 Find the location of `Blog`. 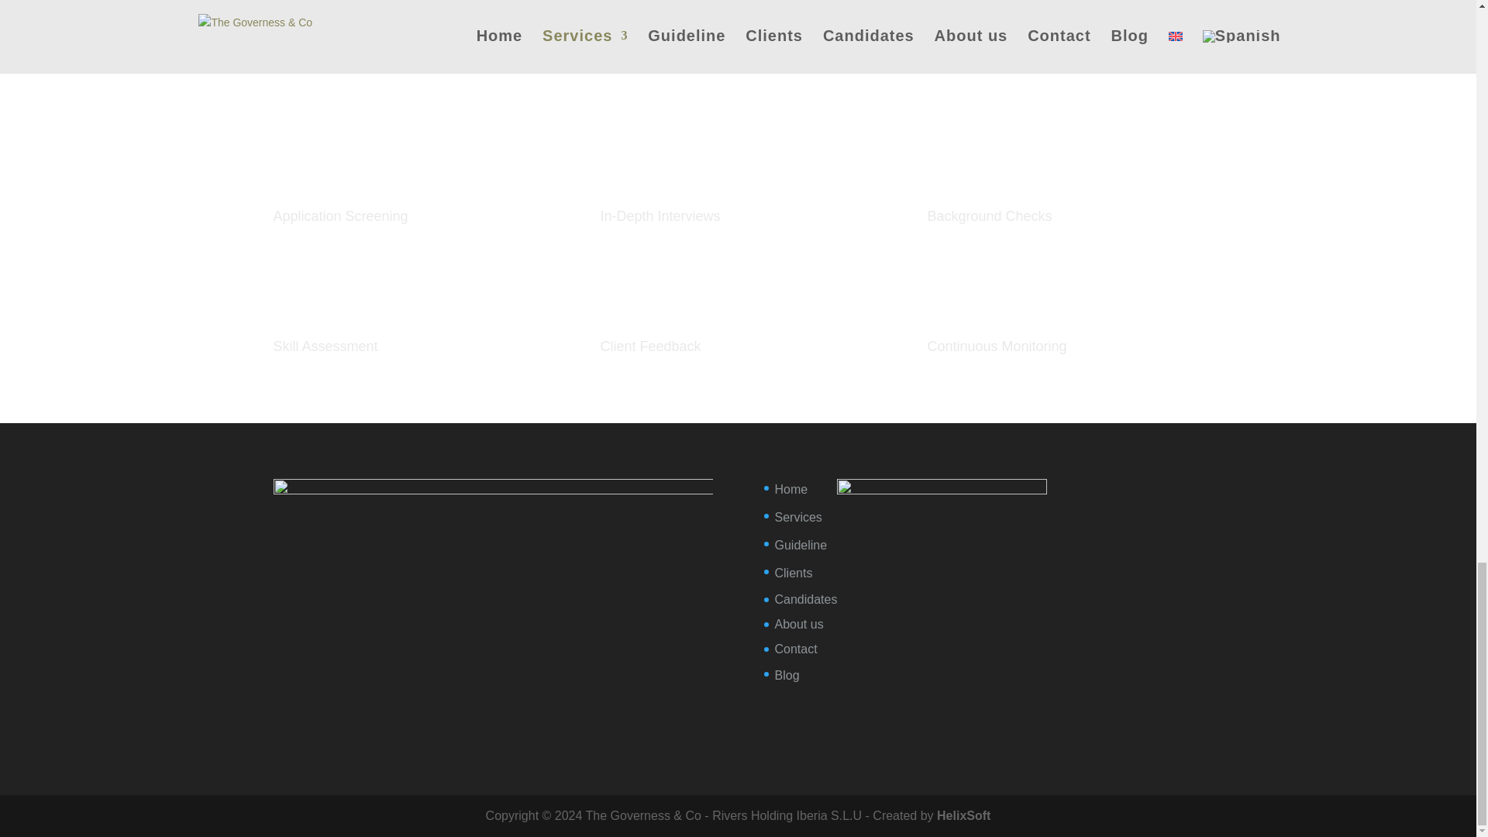

Blog is located at coordinates (787, 675).